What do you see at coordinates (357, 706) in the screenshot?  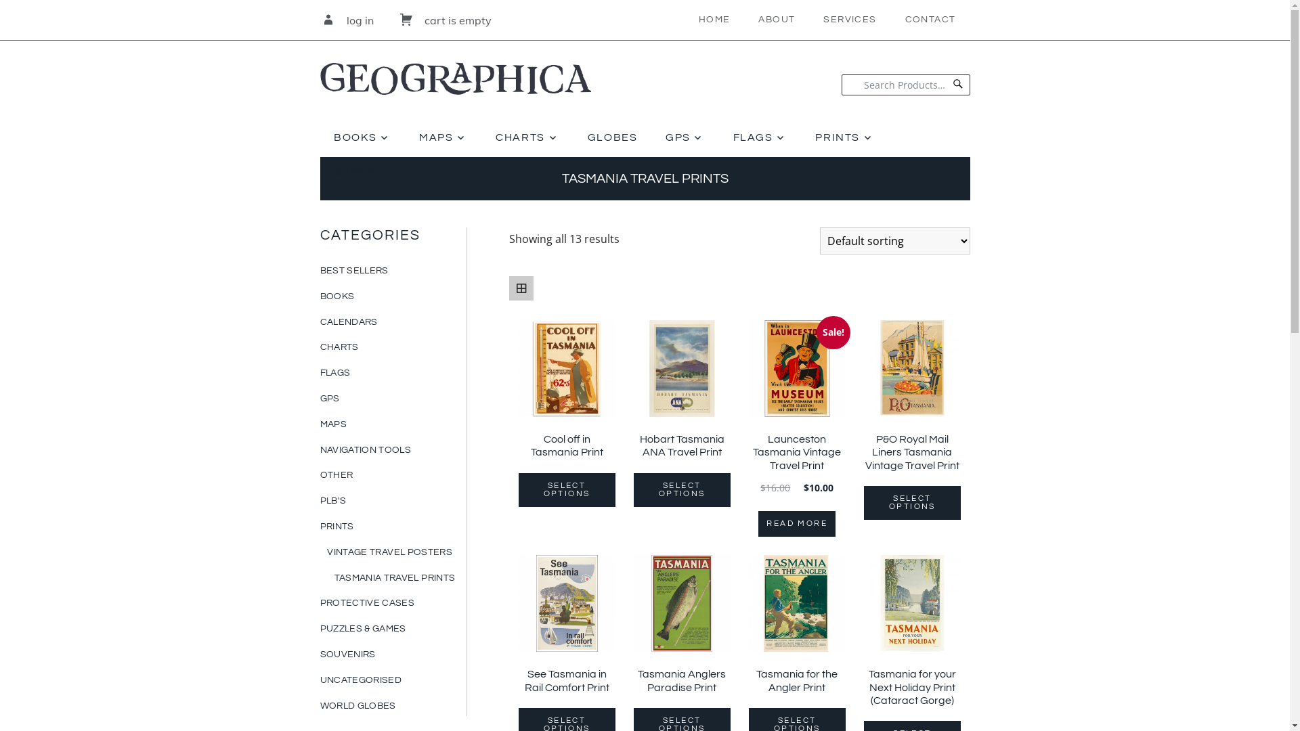 I see `WORLD GLOBES` at bounding box center [357, 706].